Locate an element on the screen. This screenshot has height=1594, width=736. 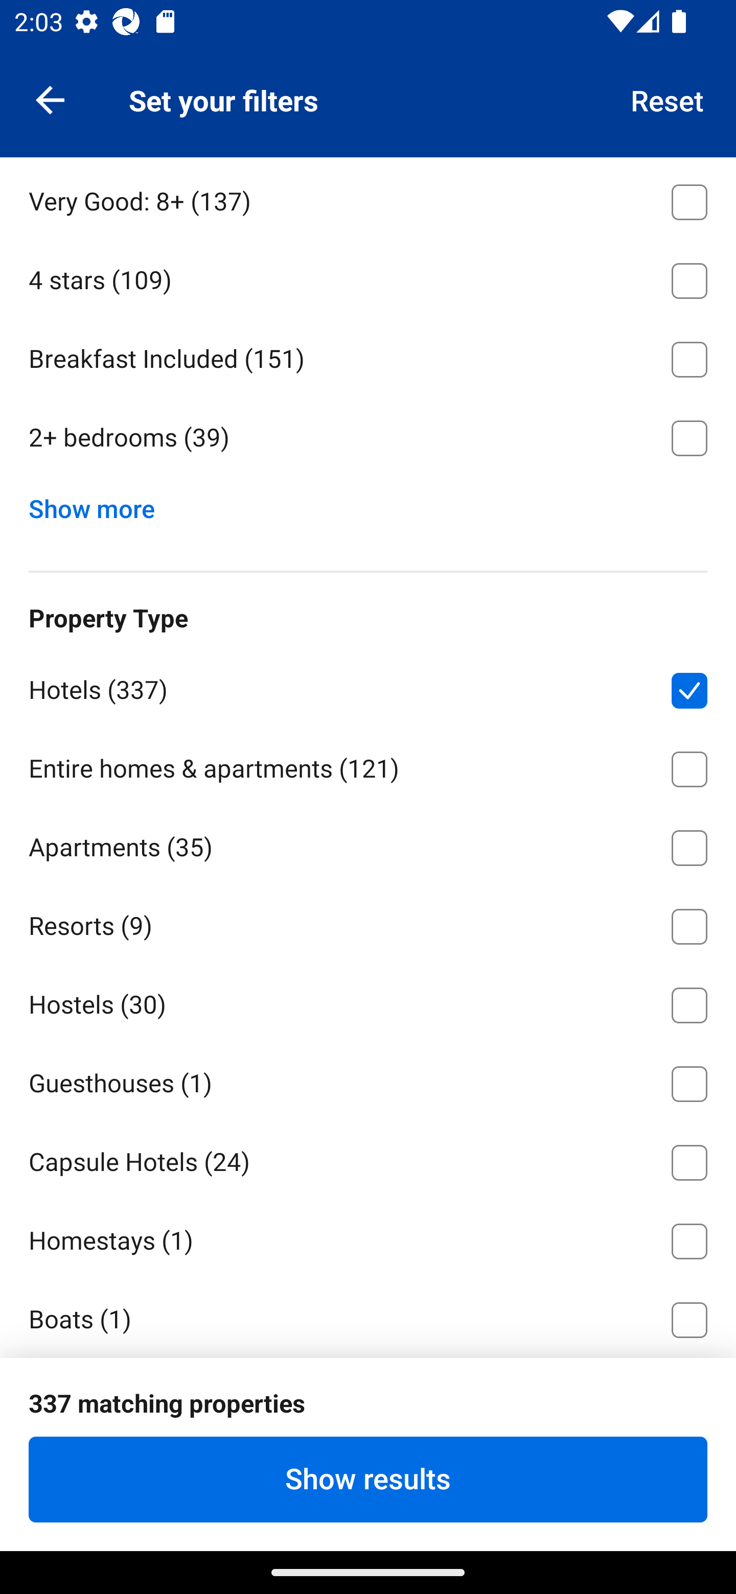
Homestays ⁦(1) is located at coordinates (368, 1237).